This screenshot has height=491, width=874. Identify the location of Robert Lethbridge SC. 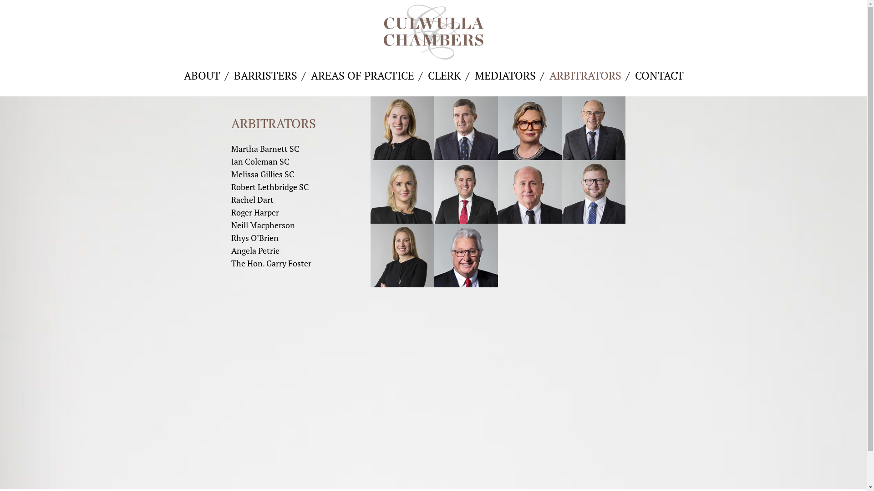
(270, 187).